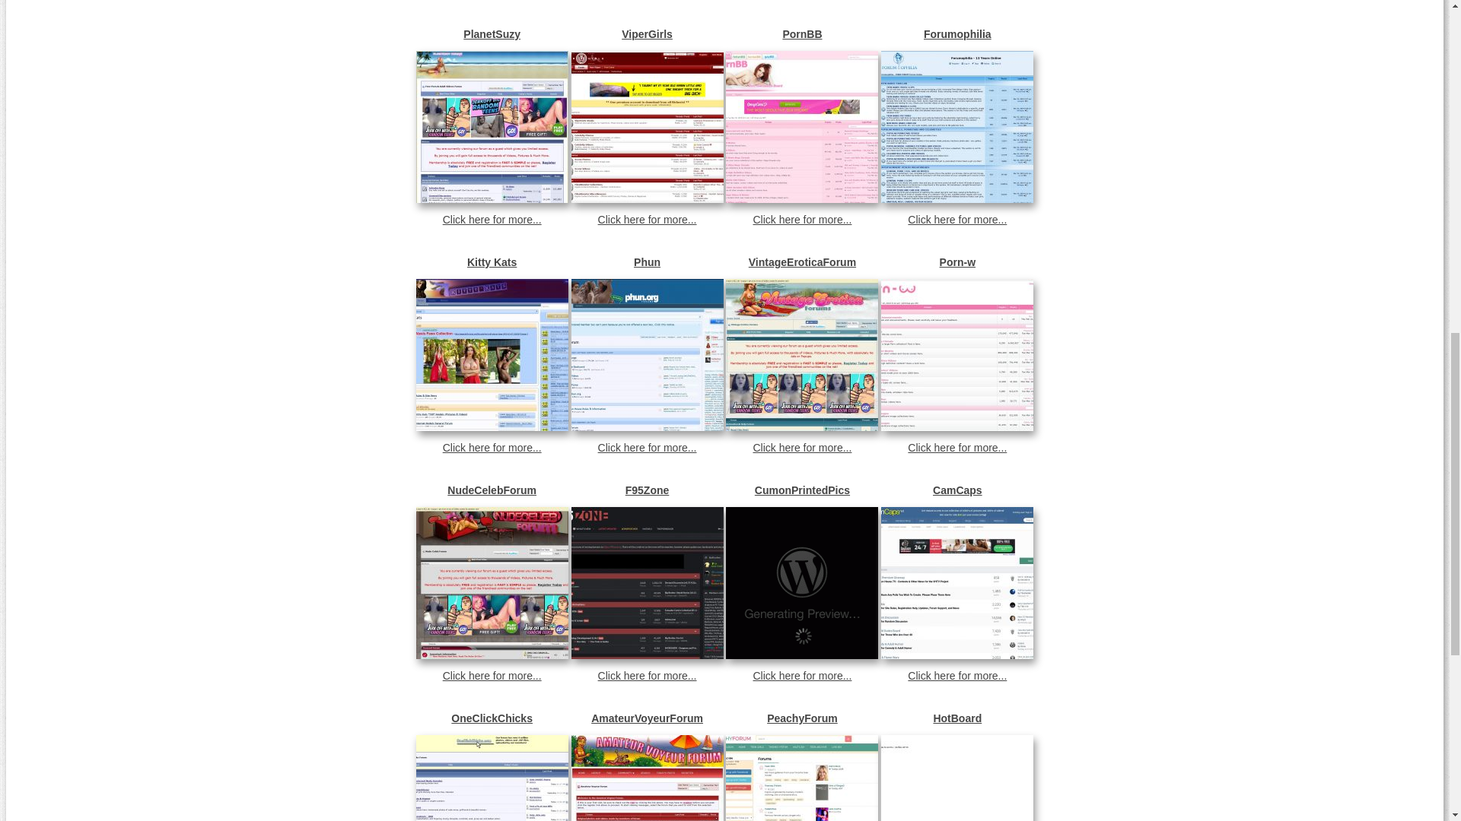 The image size is (1461, 821). I want to click on Click here for more..., so click(647, 676).